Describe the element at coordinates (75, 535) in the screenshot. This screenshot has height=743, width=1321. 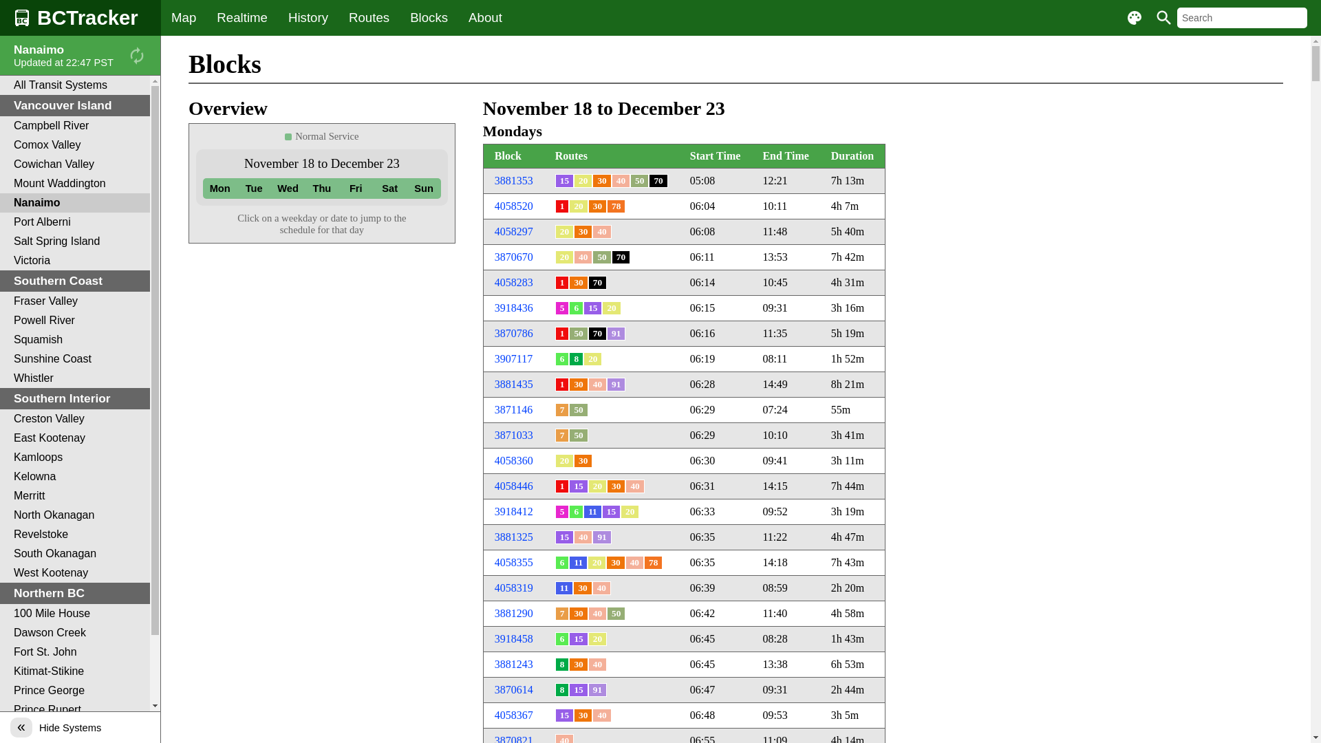
I see `Revelstoke` at that location.